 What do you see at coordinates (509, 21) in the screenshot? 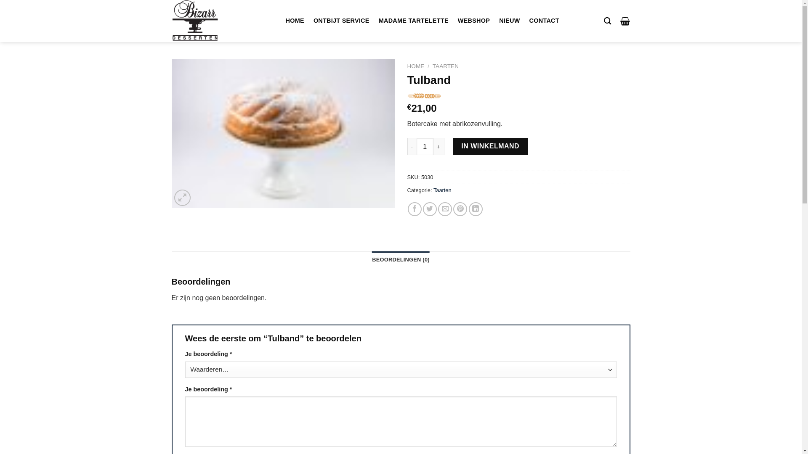
I see `NIEUW` at bounding box center [509, 21].